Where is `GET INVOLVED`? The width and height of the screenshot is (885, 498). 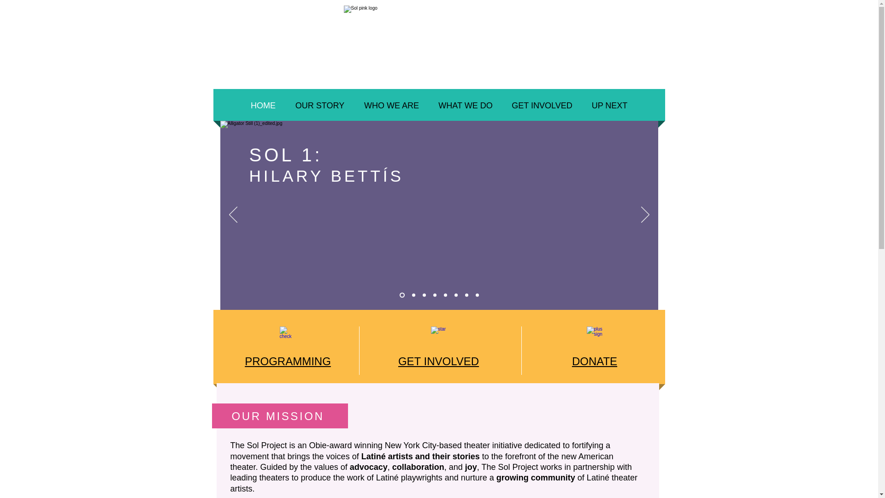
GET INVOLVED is located at coordinates (438, 362).